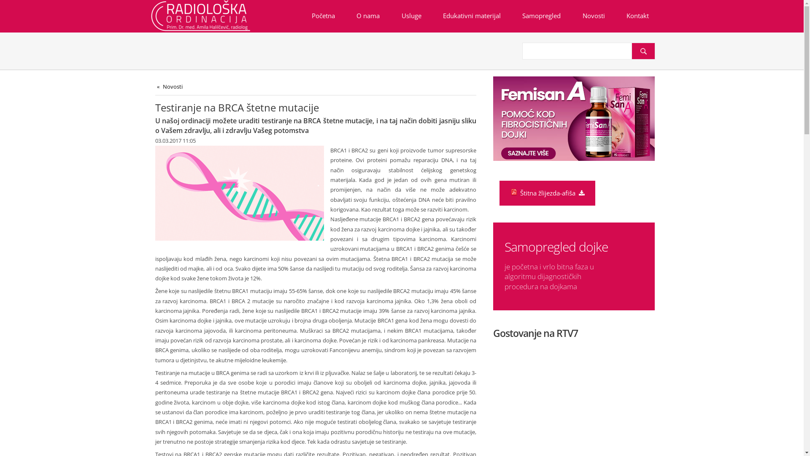  I want to click on Novosti, so click(170, 87).